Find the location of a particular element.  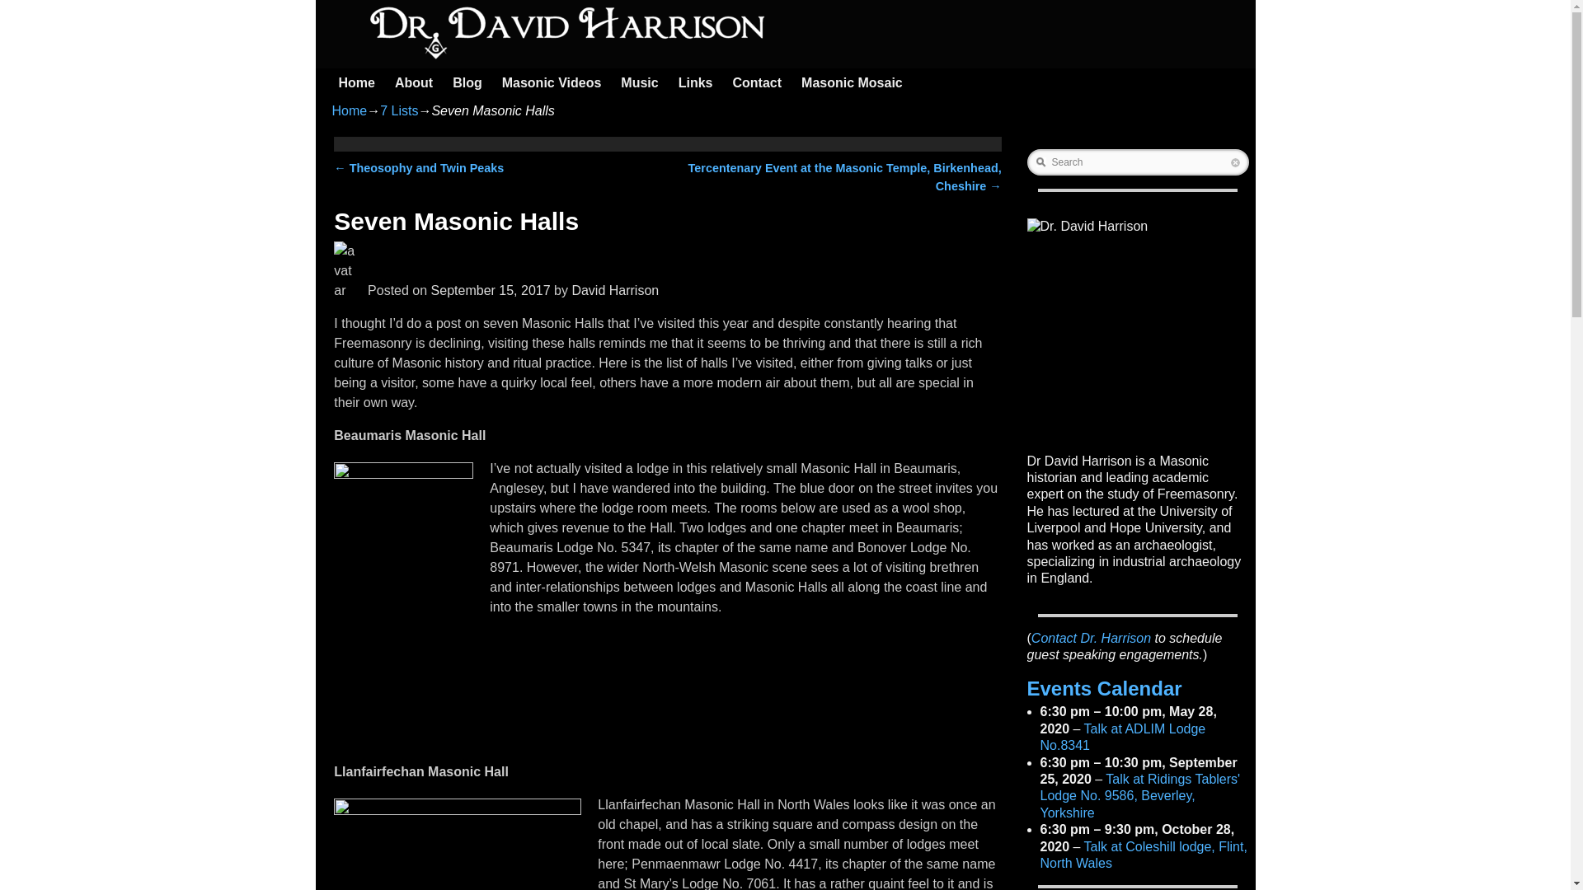

Talk at Ridings Tablers' Lodge No. 9586, Beverley, Yorkshire is located at coordinates (1140, 796).